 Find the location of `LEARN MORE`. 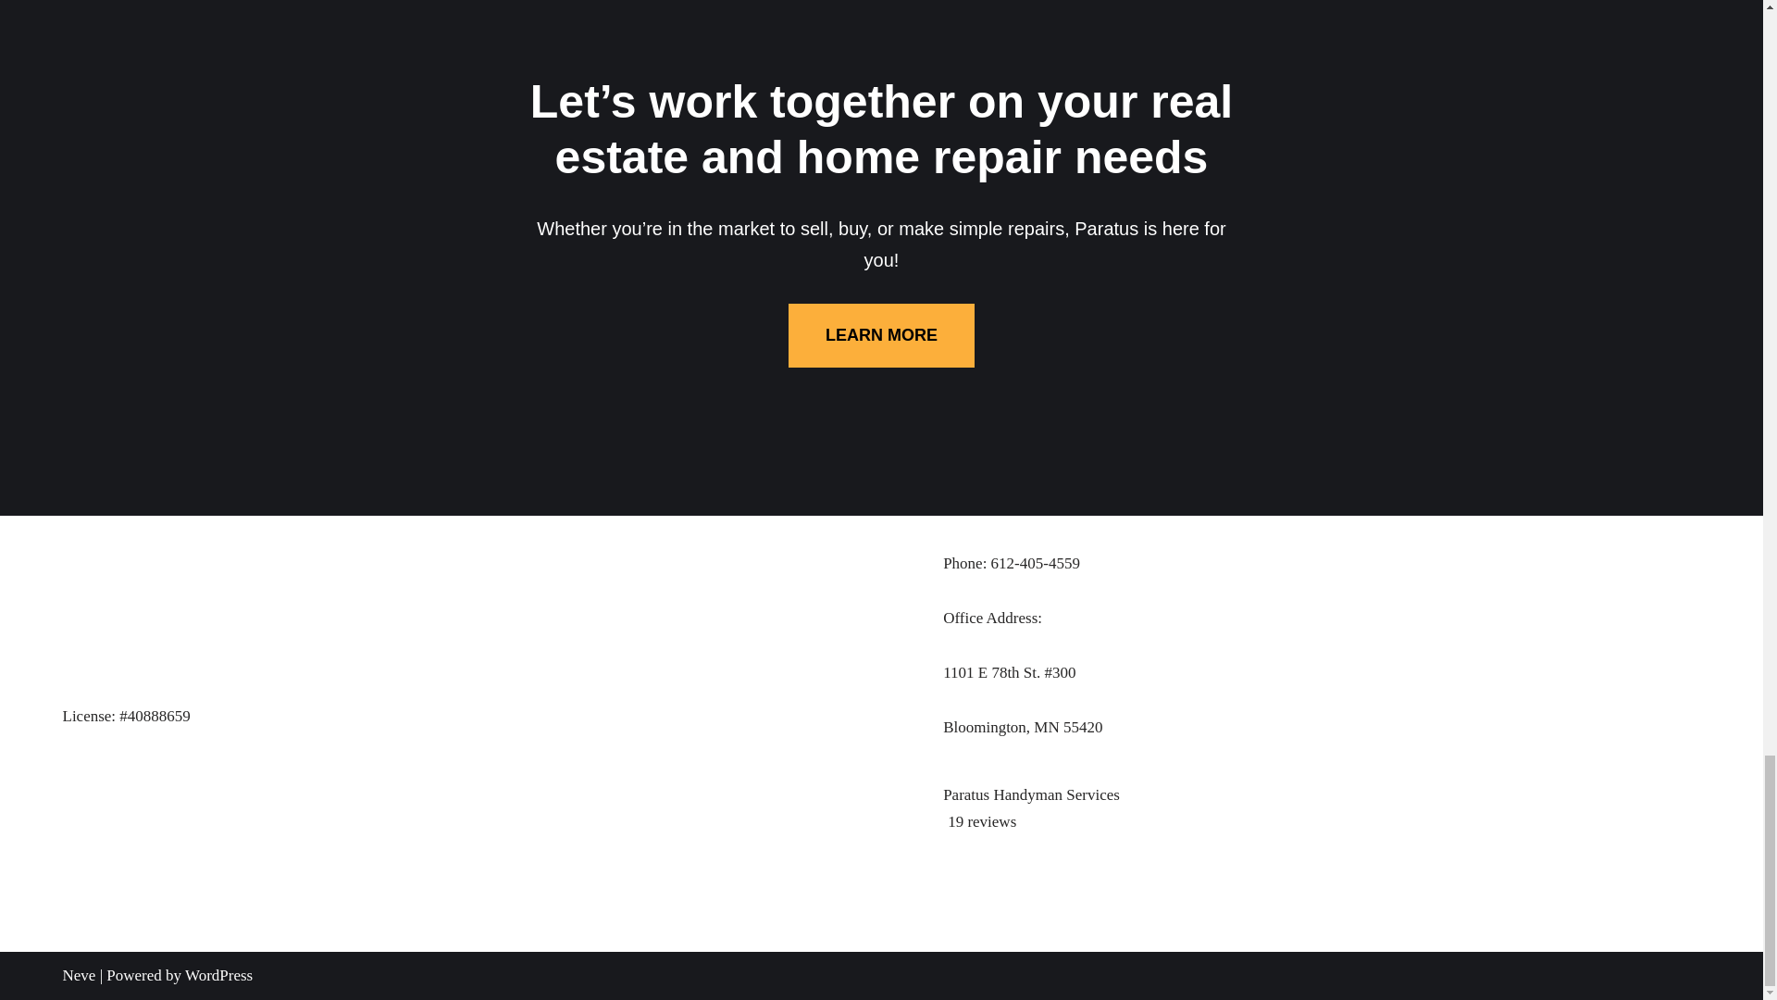

LEARN MORE is located at coordinates (881, 335).